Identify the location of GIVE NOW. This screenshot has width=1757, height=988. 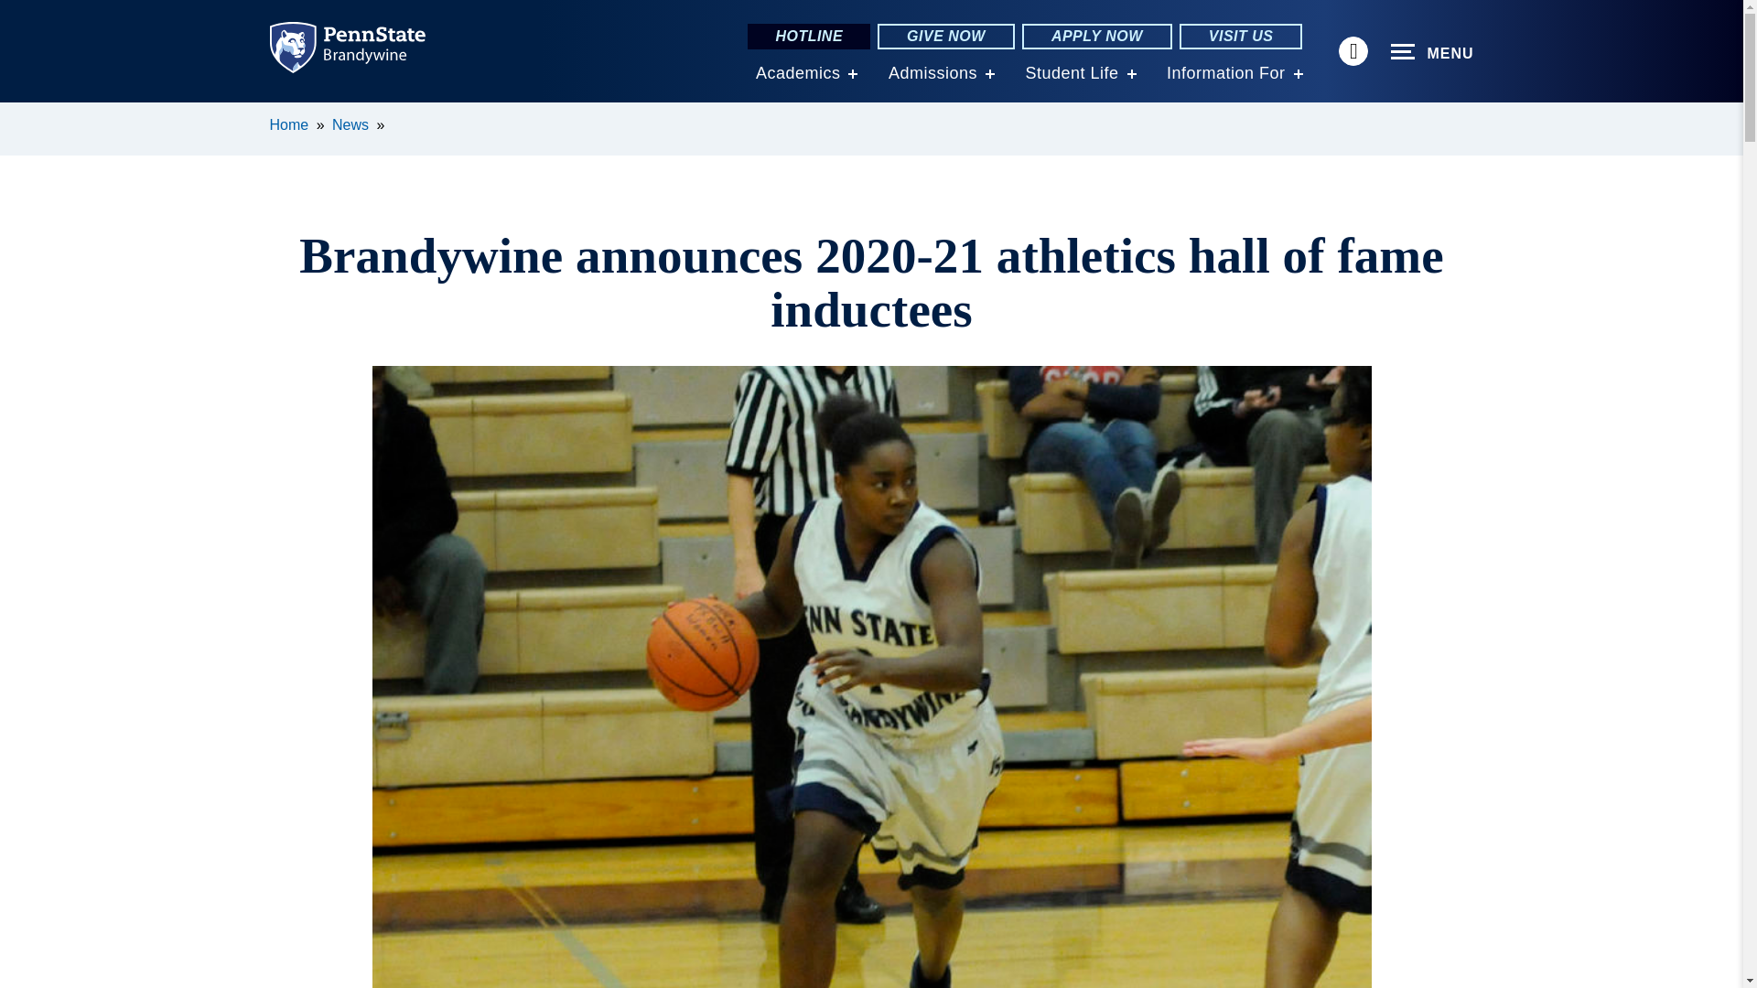
(946, 37).